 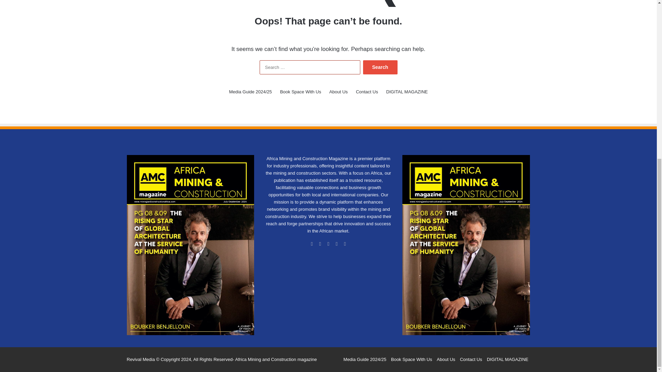 I want to click on Instagram, so click(x=345, y=244).